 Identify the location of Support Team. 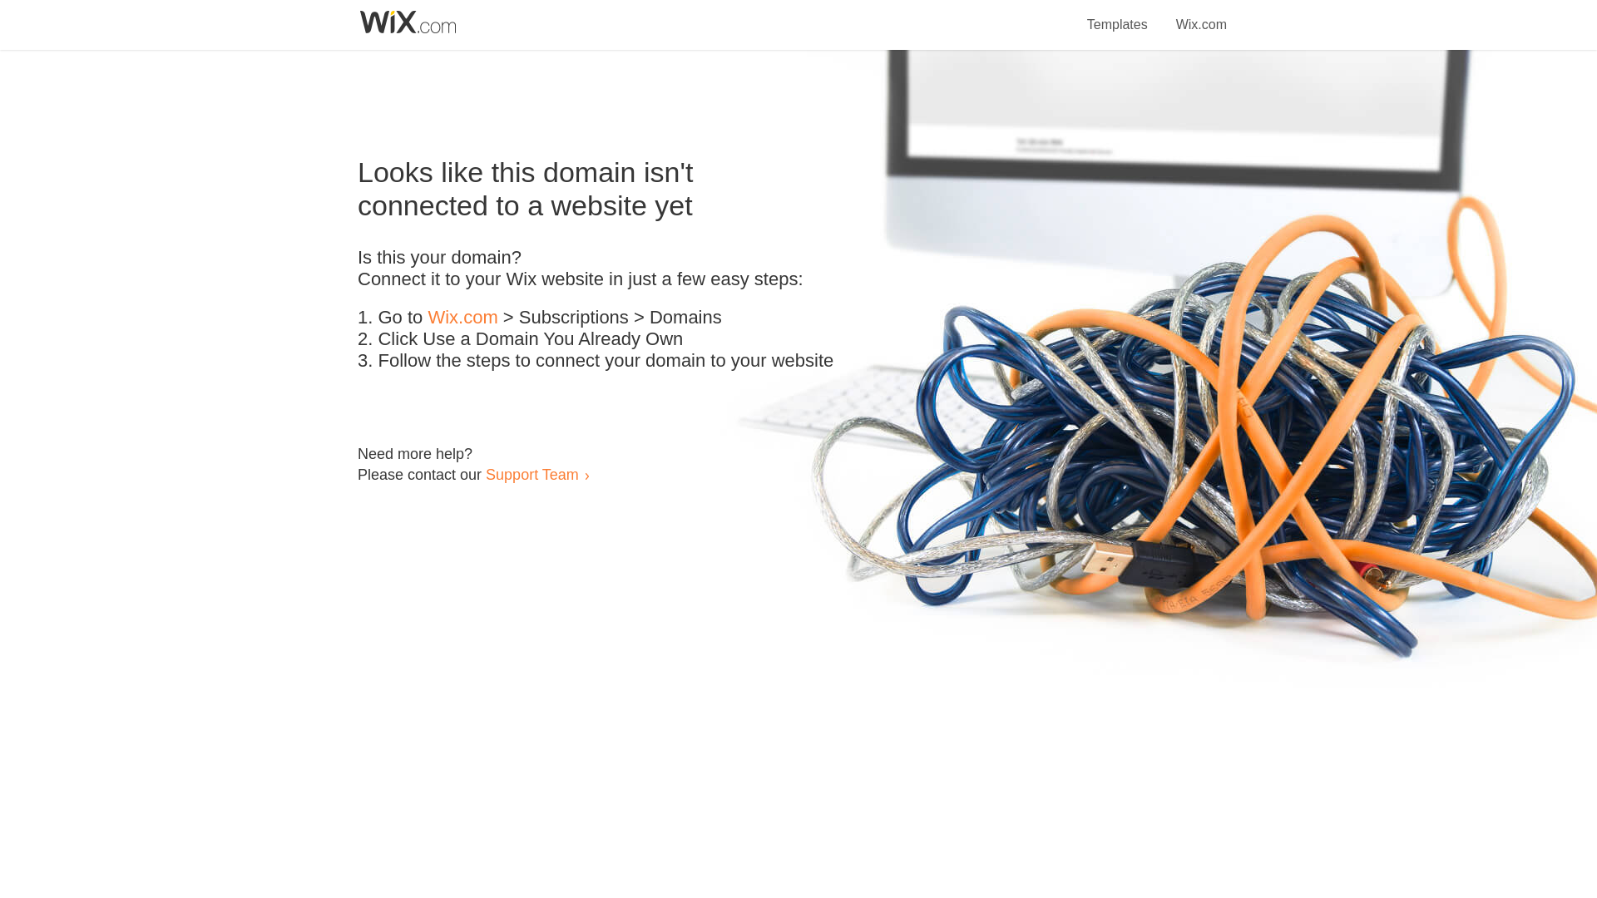
(532, 474).